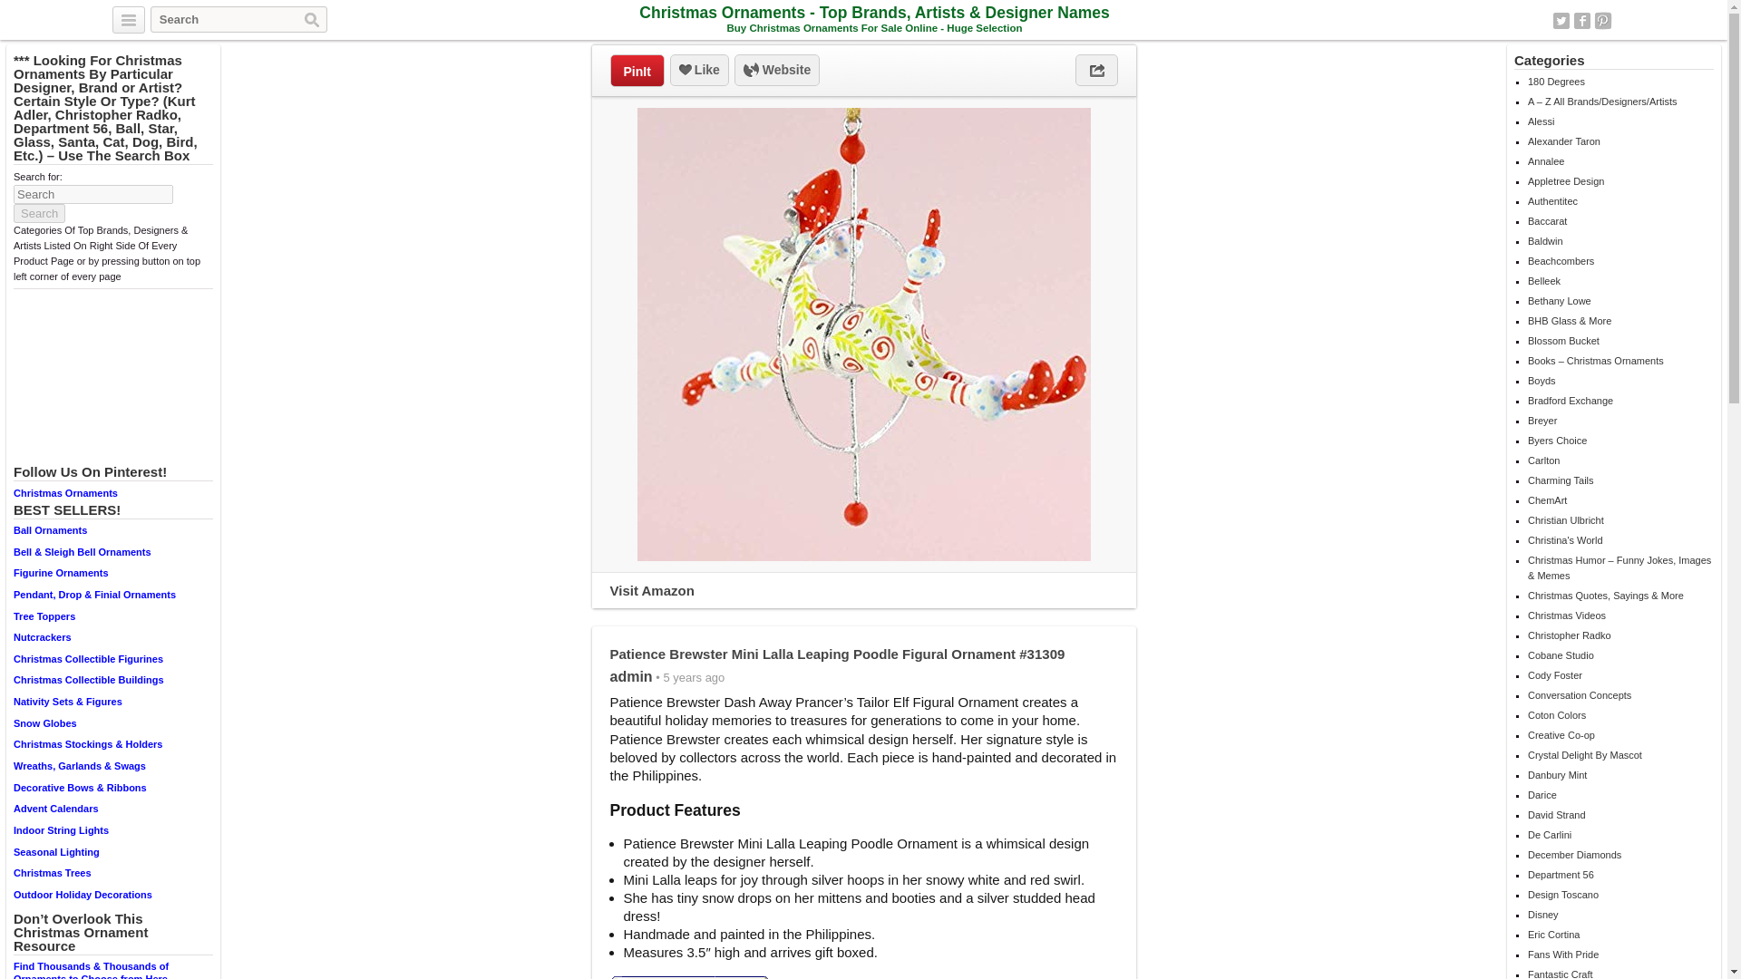  What do you see at coordinates (1561, 20) in the screenshot?
I see `Twitter` at bounding box center [1561, 20].